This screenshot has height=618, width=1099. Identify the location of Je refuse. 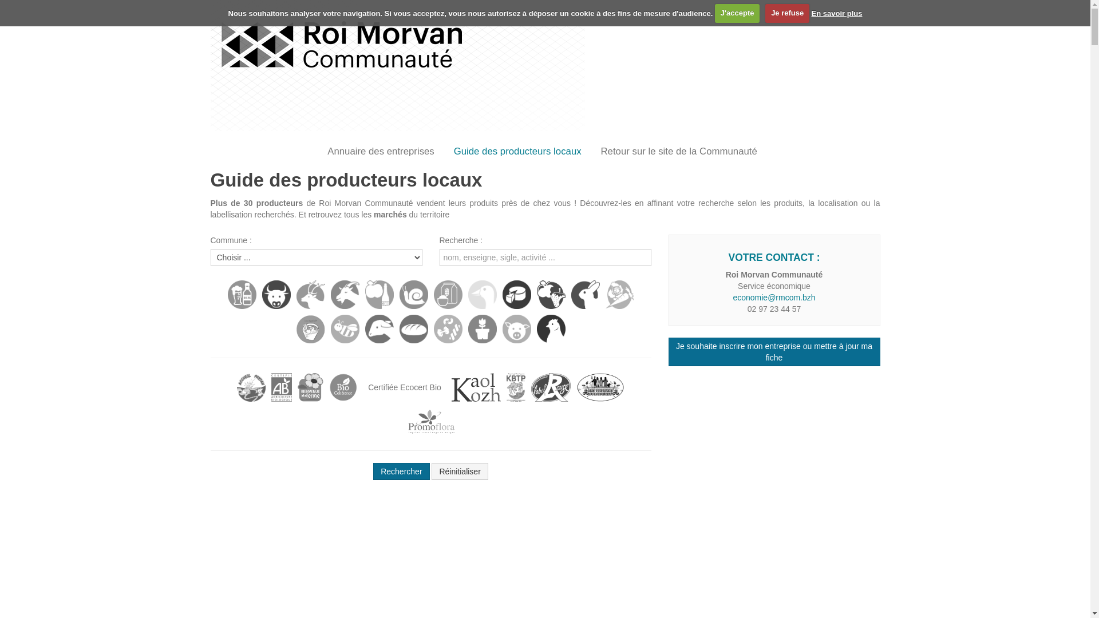
(788, 13).